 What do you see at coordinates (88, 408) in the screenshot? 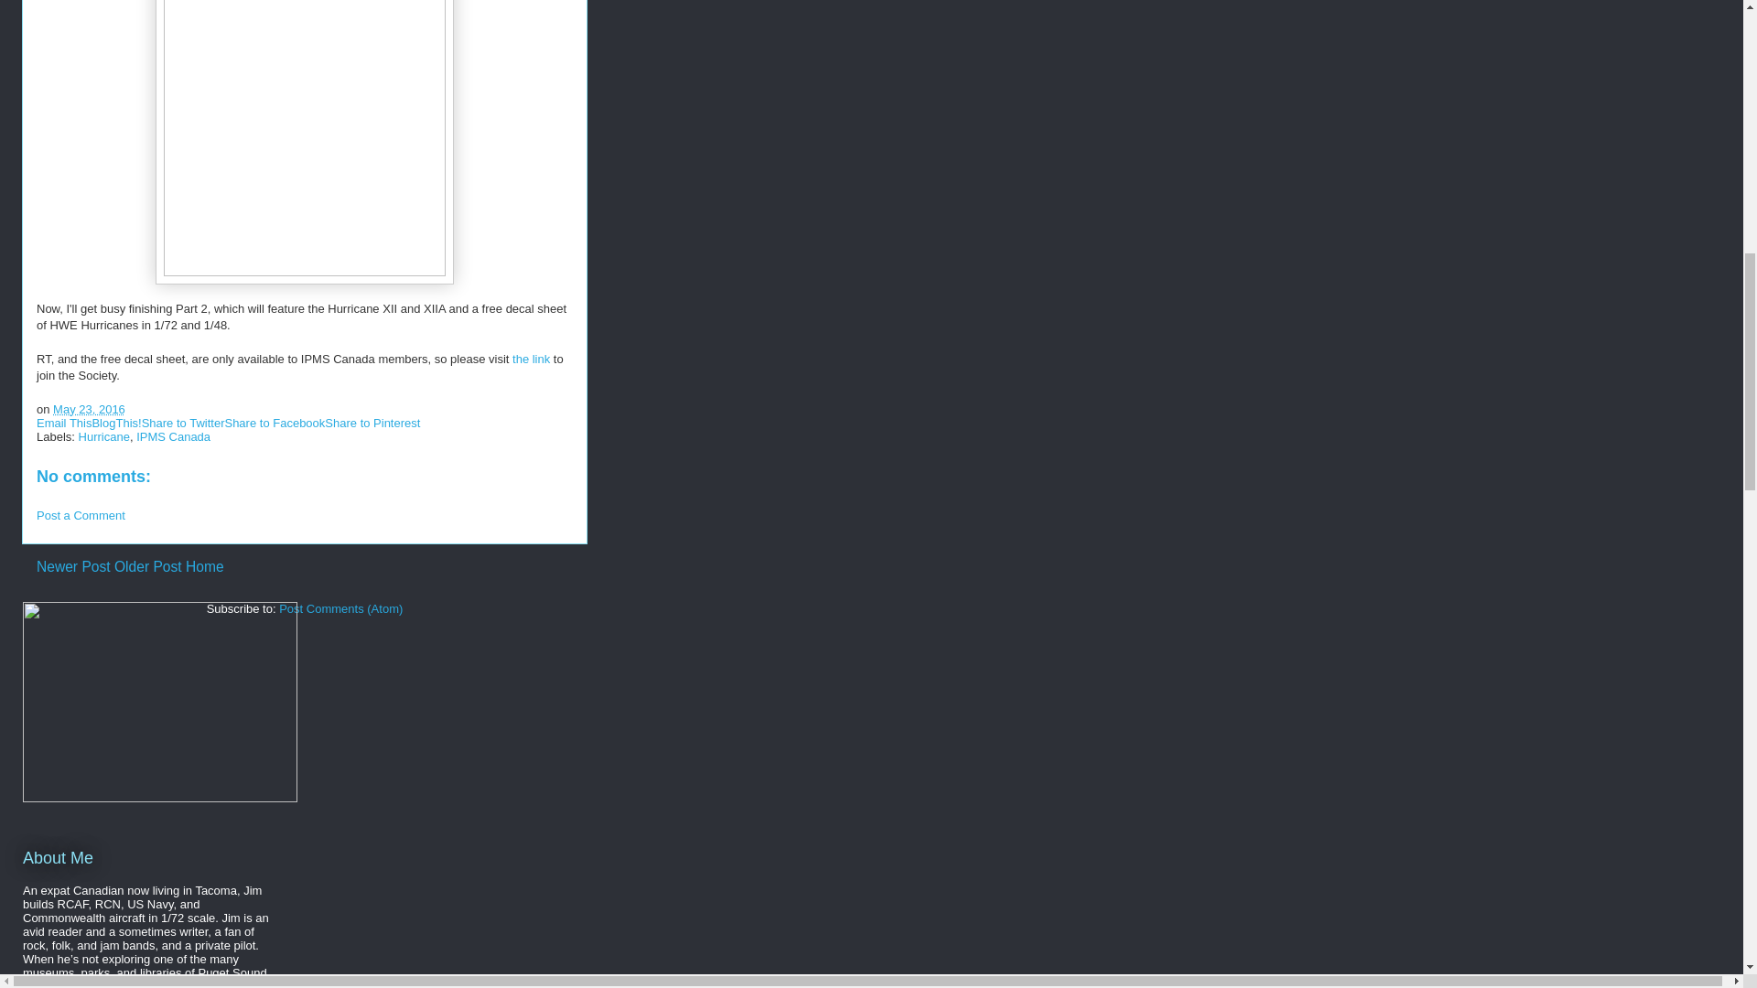
I see `permanent link` at bounding box center [88, 408].